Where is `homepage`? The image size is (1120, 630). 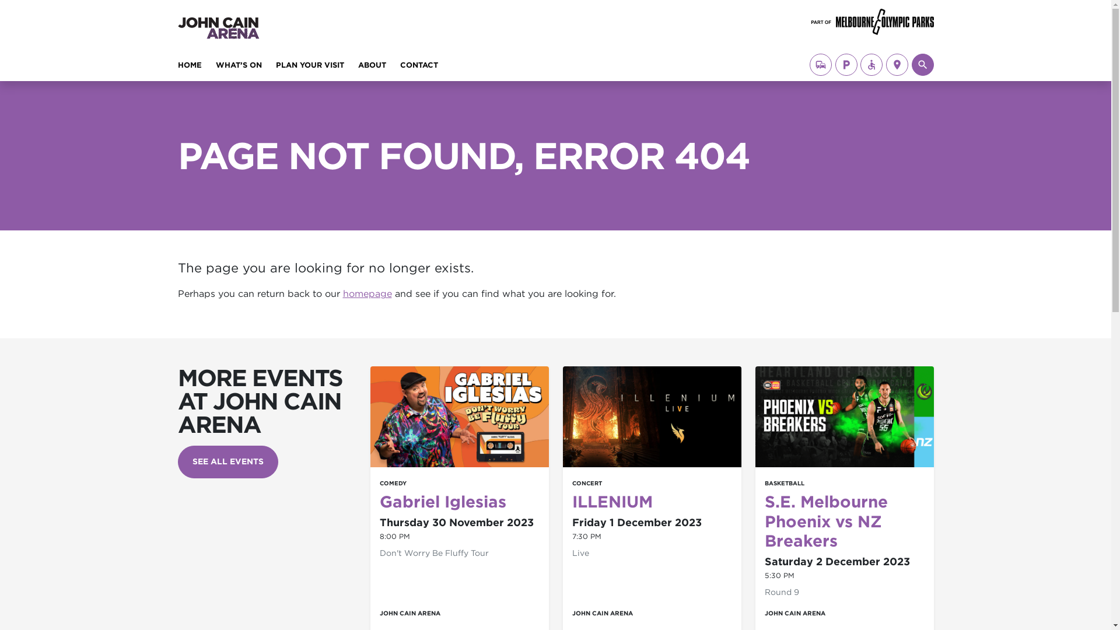 homepage is located at coordinates (367, 294).